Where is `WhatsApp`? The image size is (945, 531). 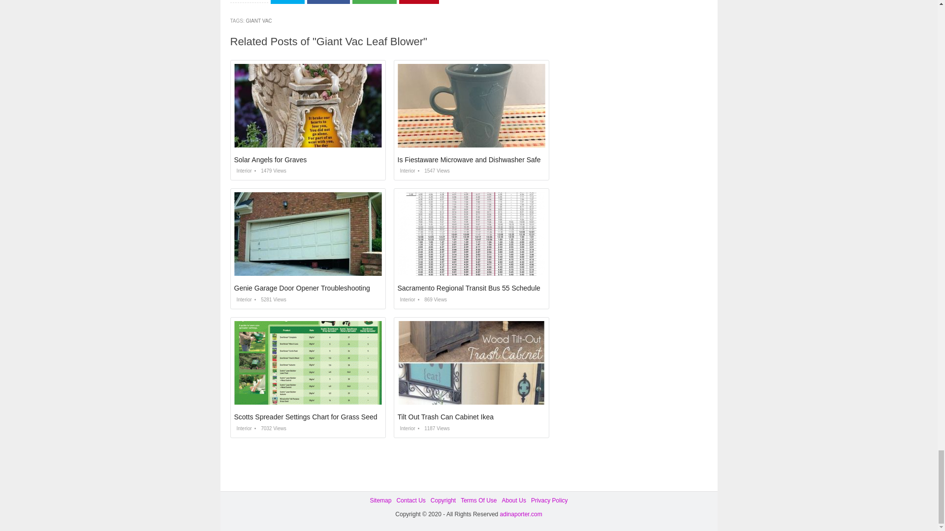 WhatsApp is located at coordinates (375, 2).